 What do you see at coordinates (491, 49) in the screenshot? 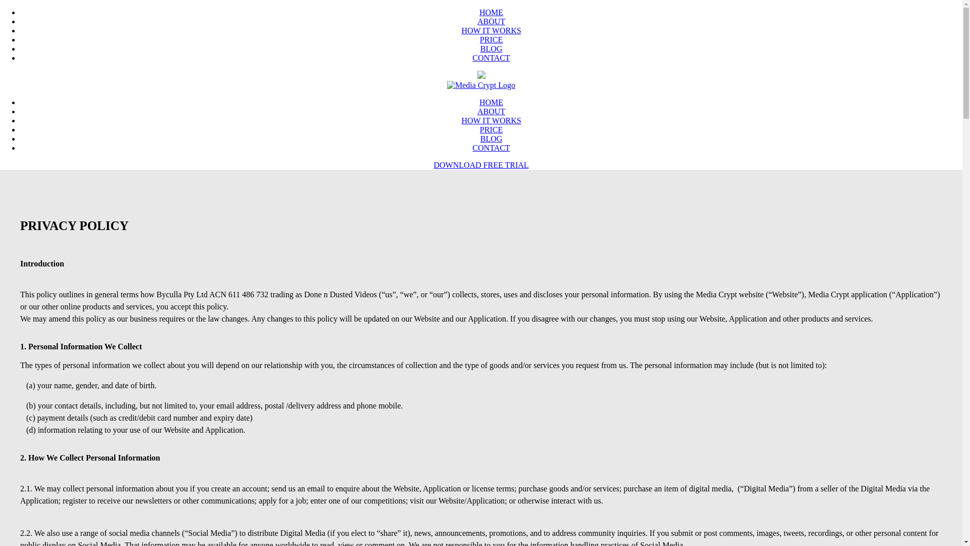
I see `BLOG` at bounding box center [491, 49].